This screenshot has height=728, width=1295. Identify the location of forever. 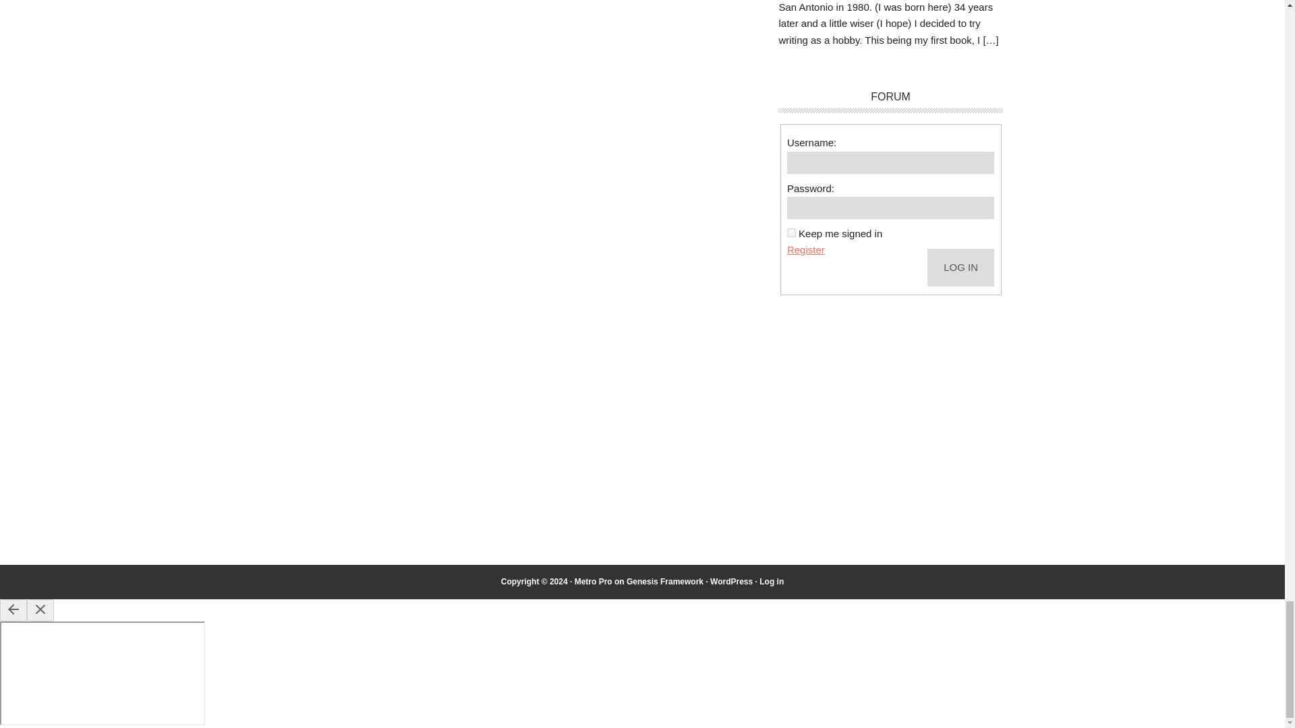
(792, 233).